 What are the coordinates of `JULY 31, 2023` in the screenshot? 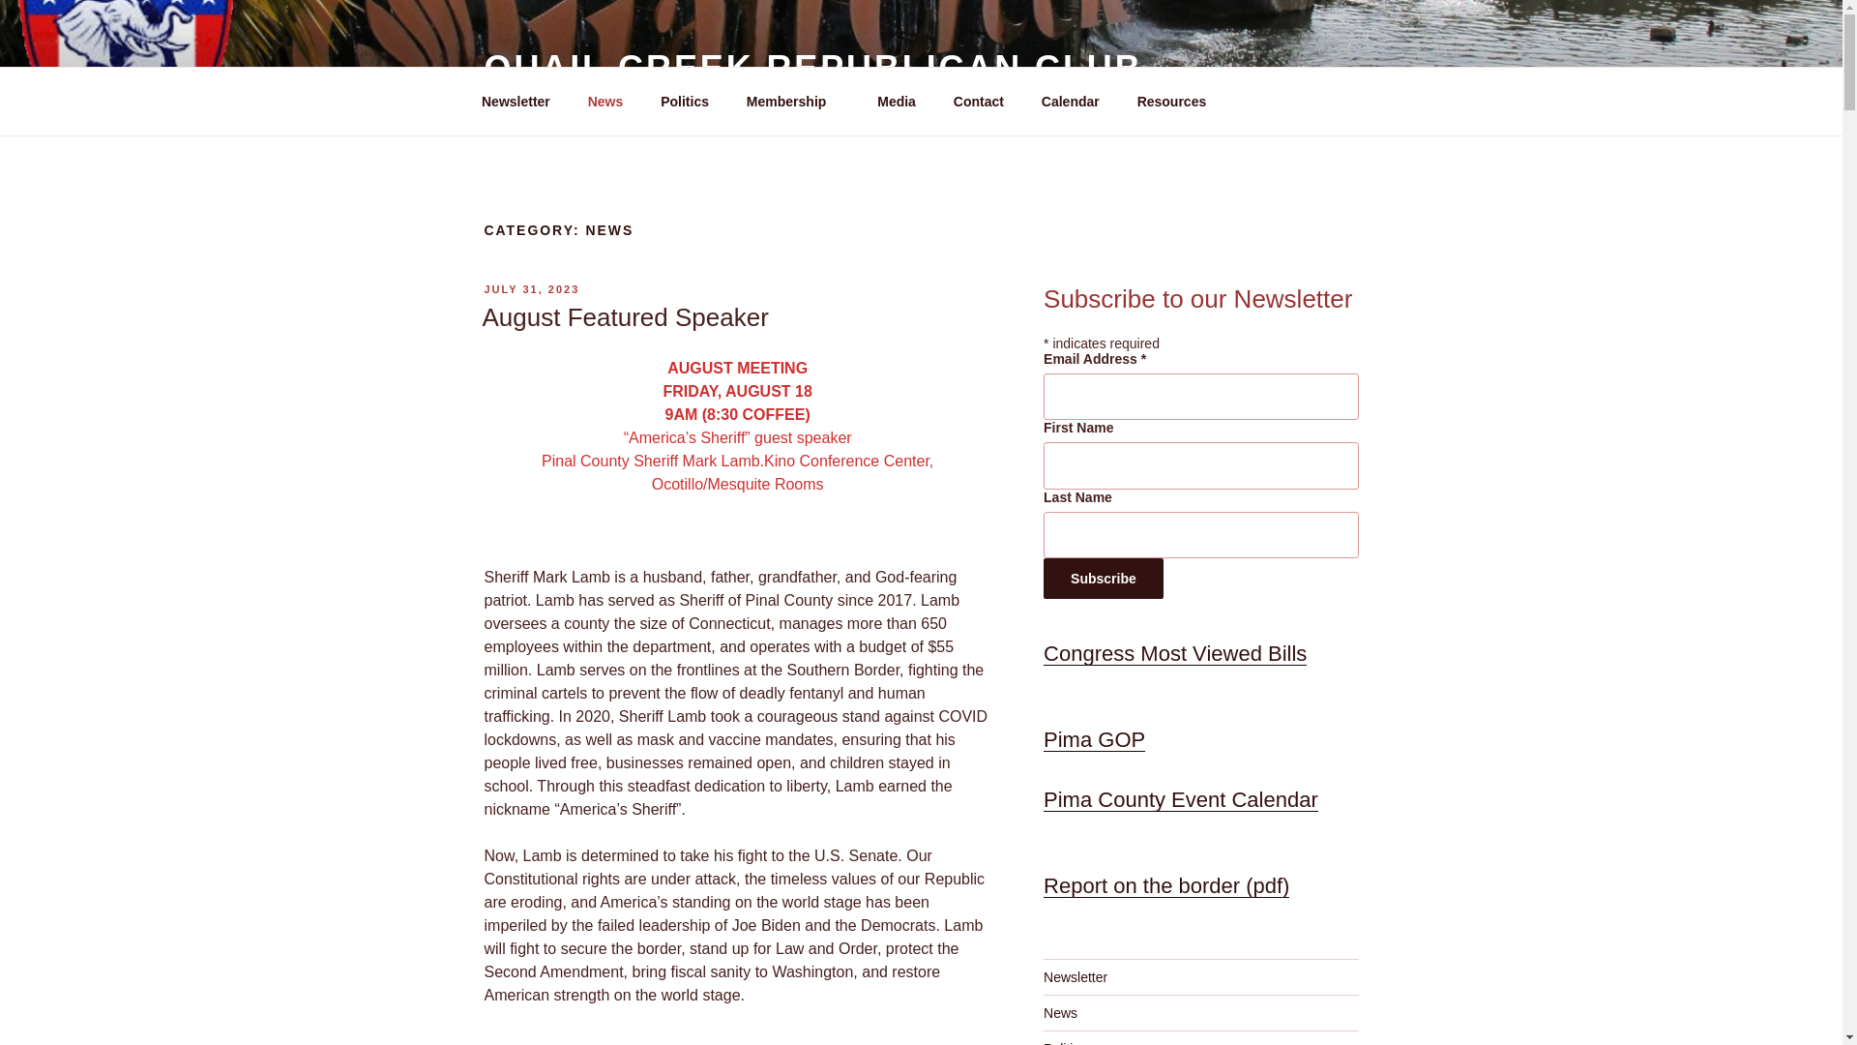 It's located at (531, 288).